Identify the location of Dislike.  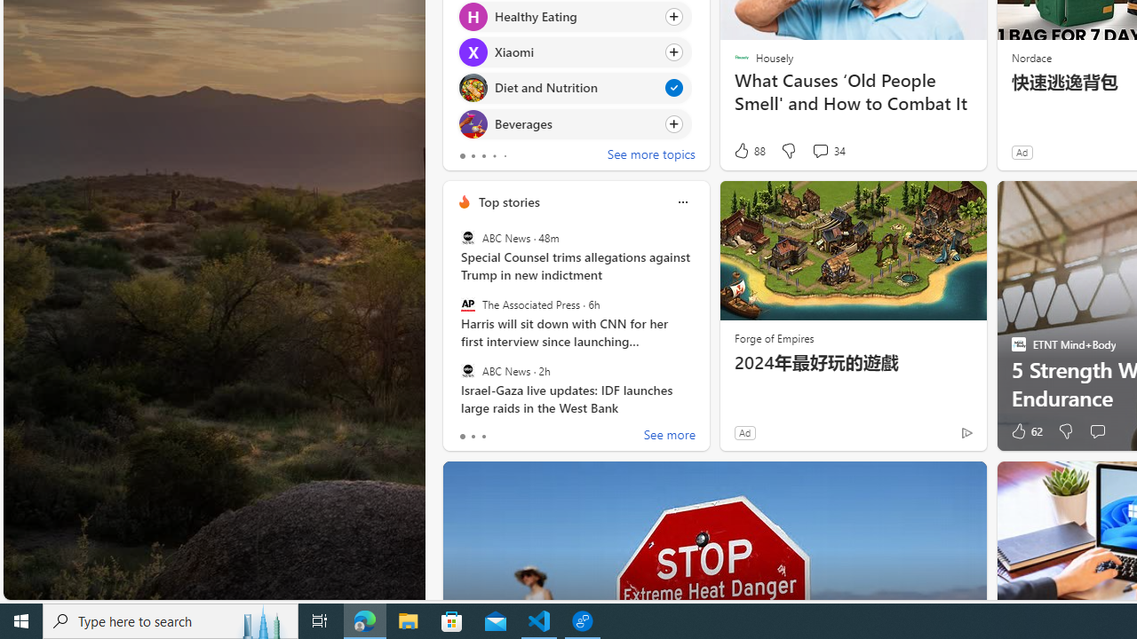
(1066, 431).